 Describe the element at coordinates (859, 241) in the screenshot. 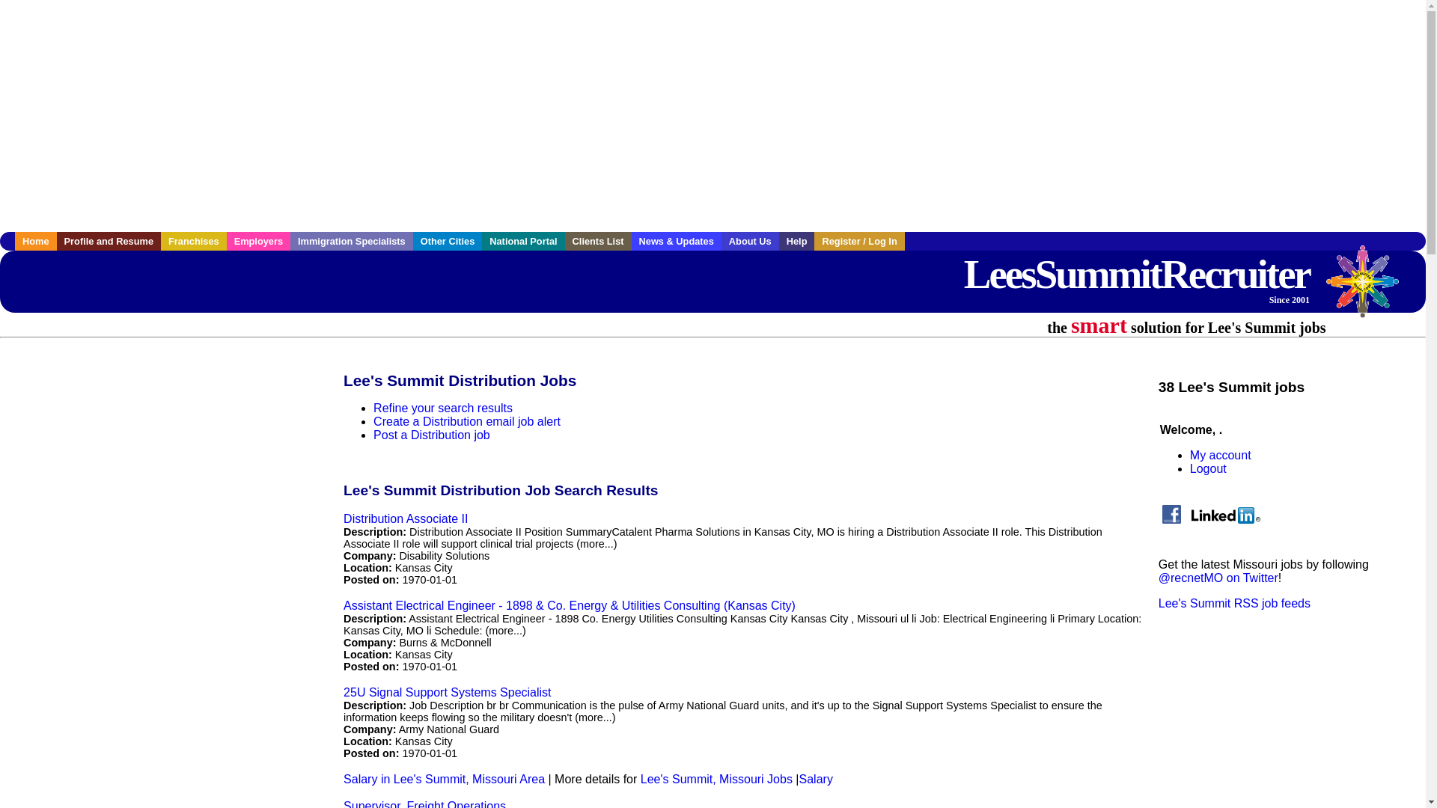

I see `Login to my Lee` at that location.